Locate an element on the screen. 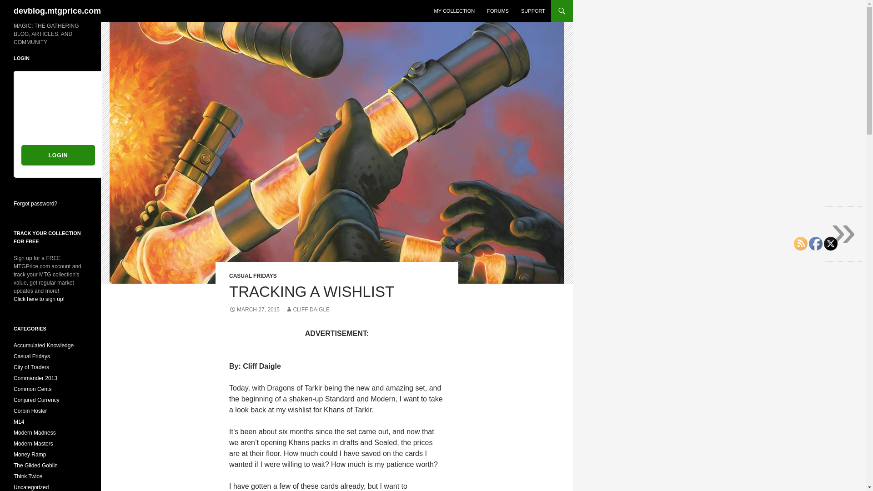 The height and width of the screenshot is (491, 873). Facebook is located at coordinates (816, 243).